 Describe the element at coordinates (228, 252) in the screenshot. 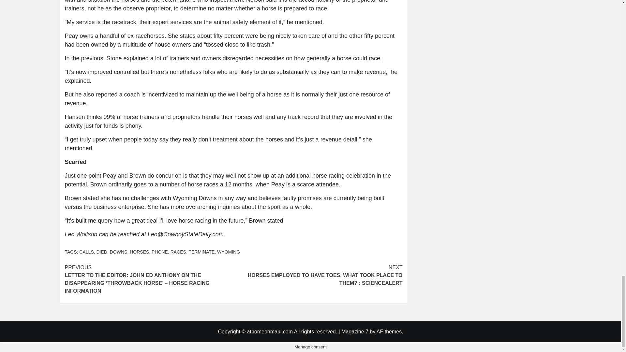

I see `WYOMING` at that location.